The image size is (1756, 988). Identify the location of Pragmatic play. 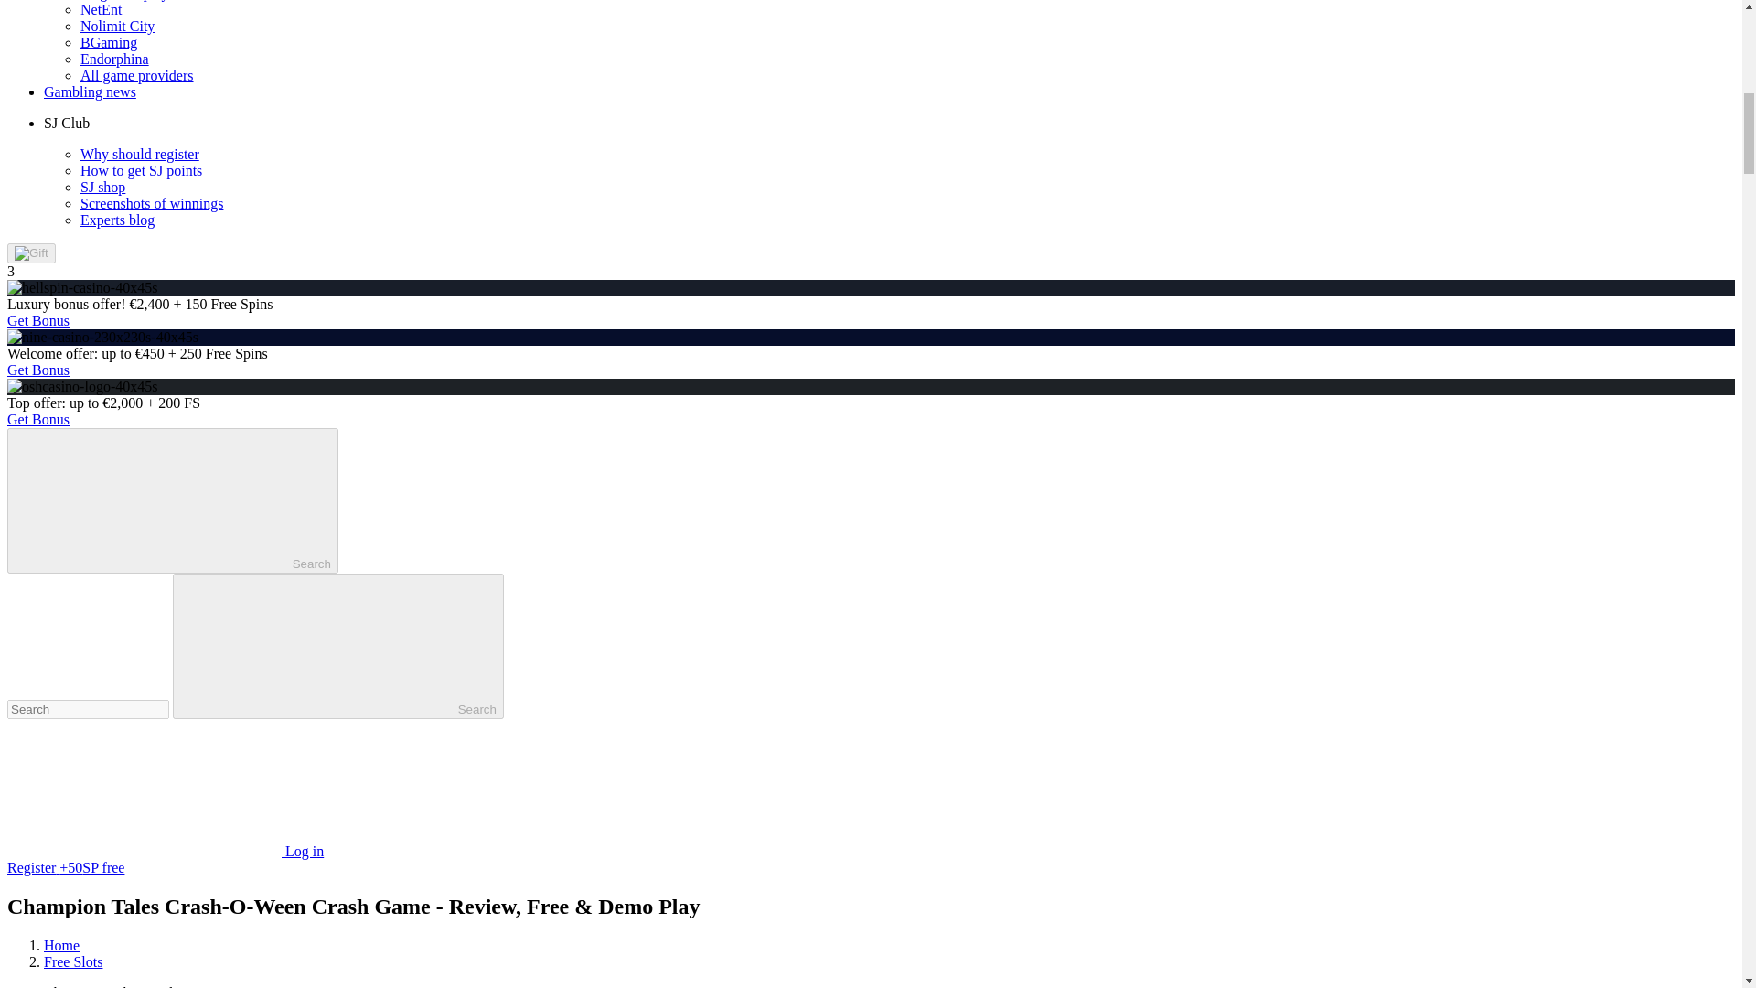
(124, 0).